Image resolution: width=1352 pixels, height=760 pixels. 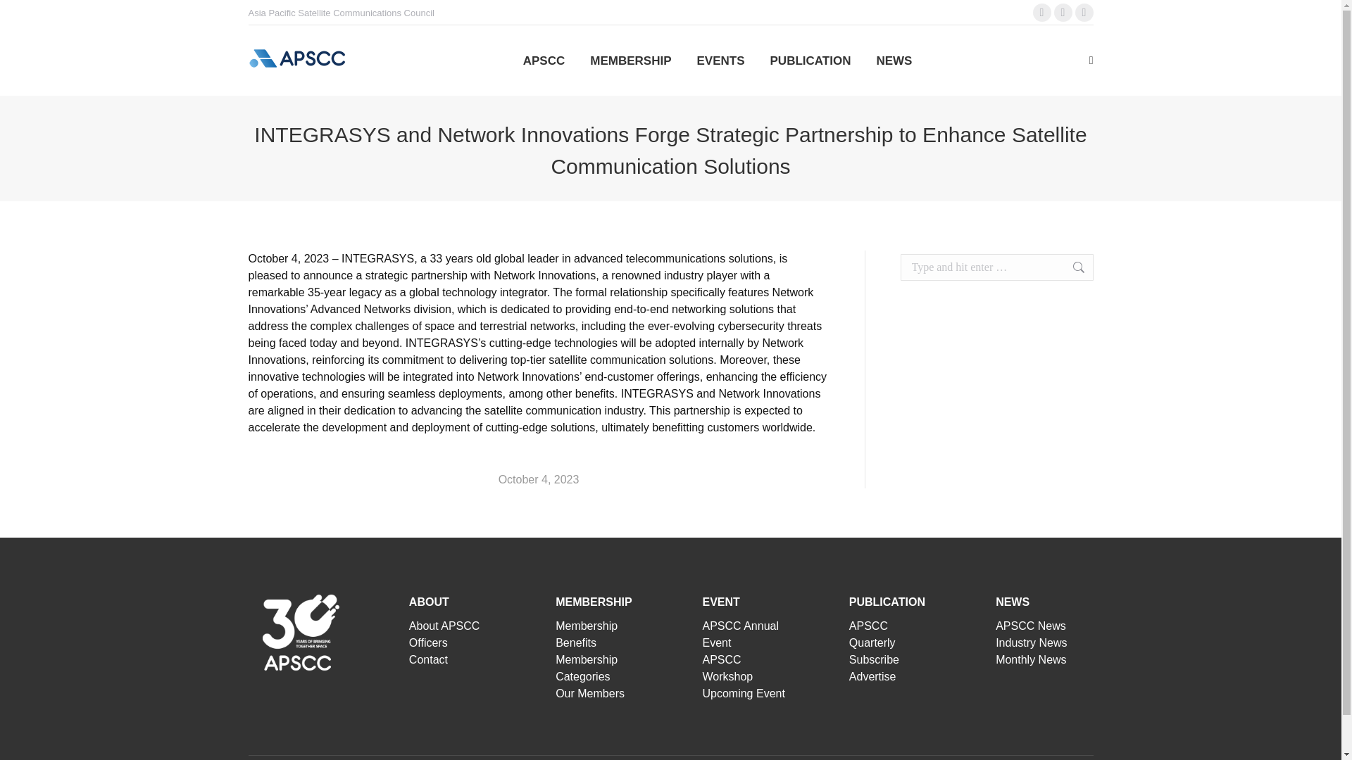 What do you see at coordinates (894, 61) in the screenshot?
I see `NEWS` at bounding box center [894, 61].